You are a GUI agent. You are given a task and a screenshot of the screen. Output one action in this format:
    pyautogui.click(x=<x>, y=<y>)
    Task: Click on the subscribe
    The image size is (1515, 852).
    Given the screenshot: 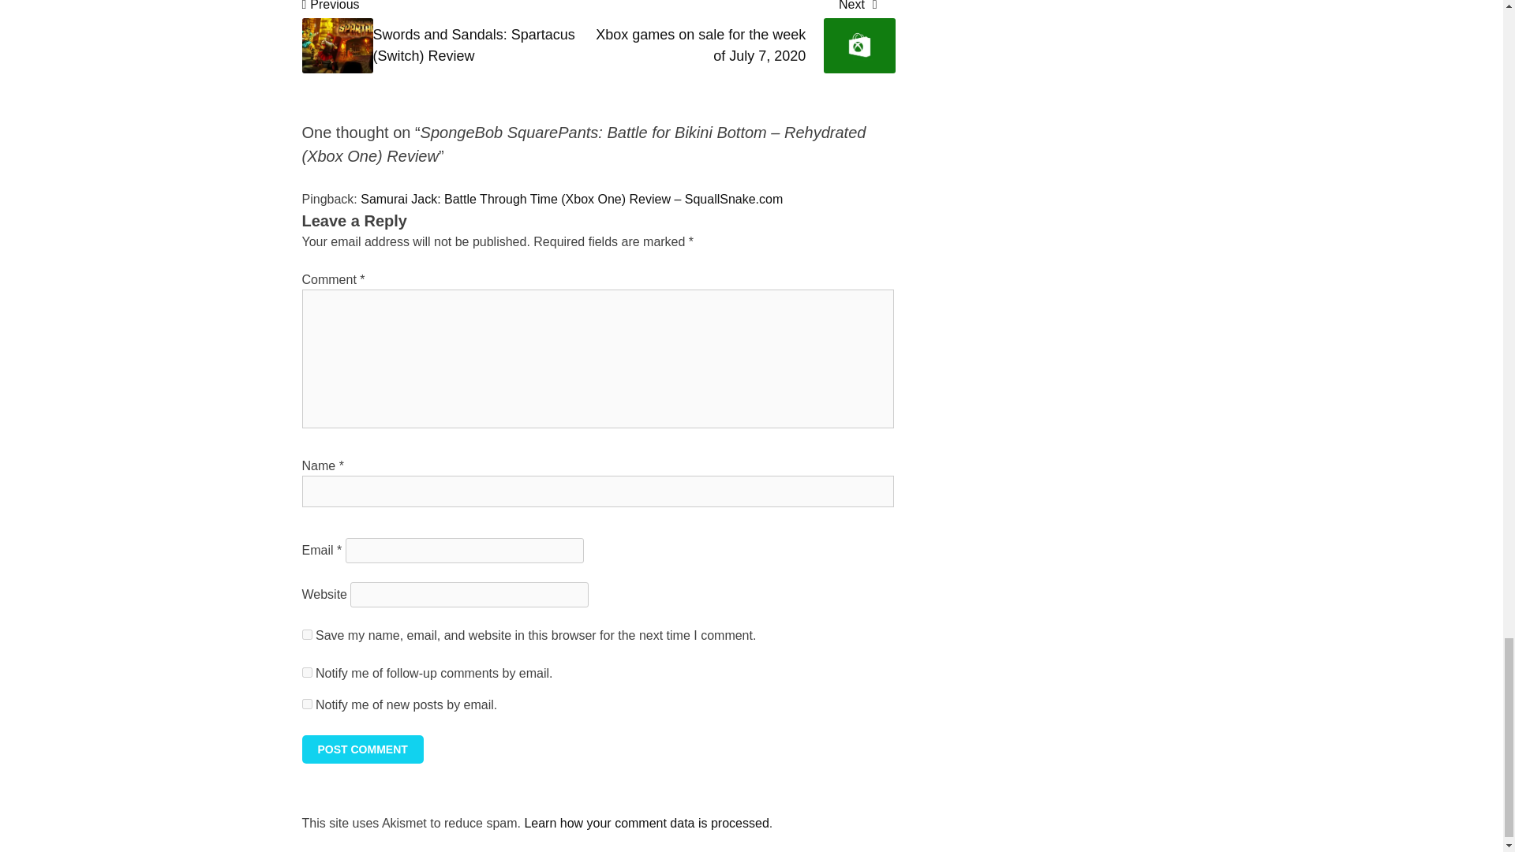 What is the action you would take?
    pyautogui.click(x=306, y=704)
    